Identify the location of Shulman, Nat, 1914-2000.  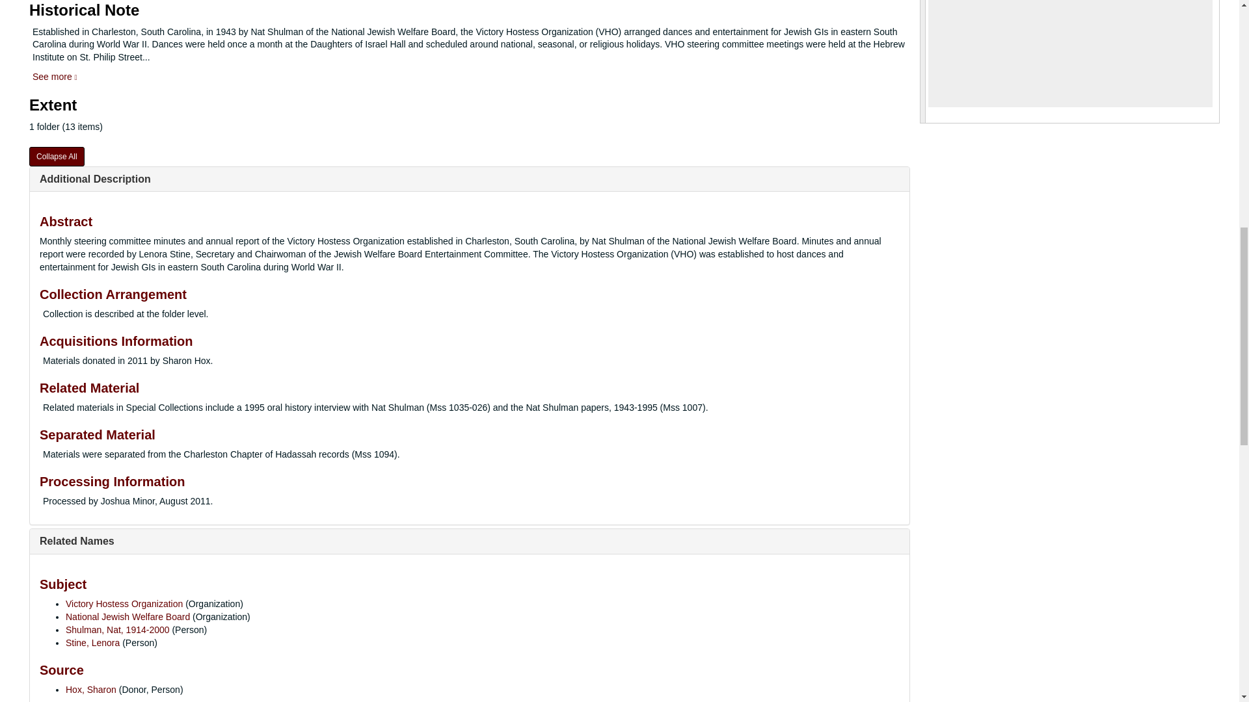
(118, 630).